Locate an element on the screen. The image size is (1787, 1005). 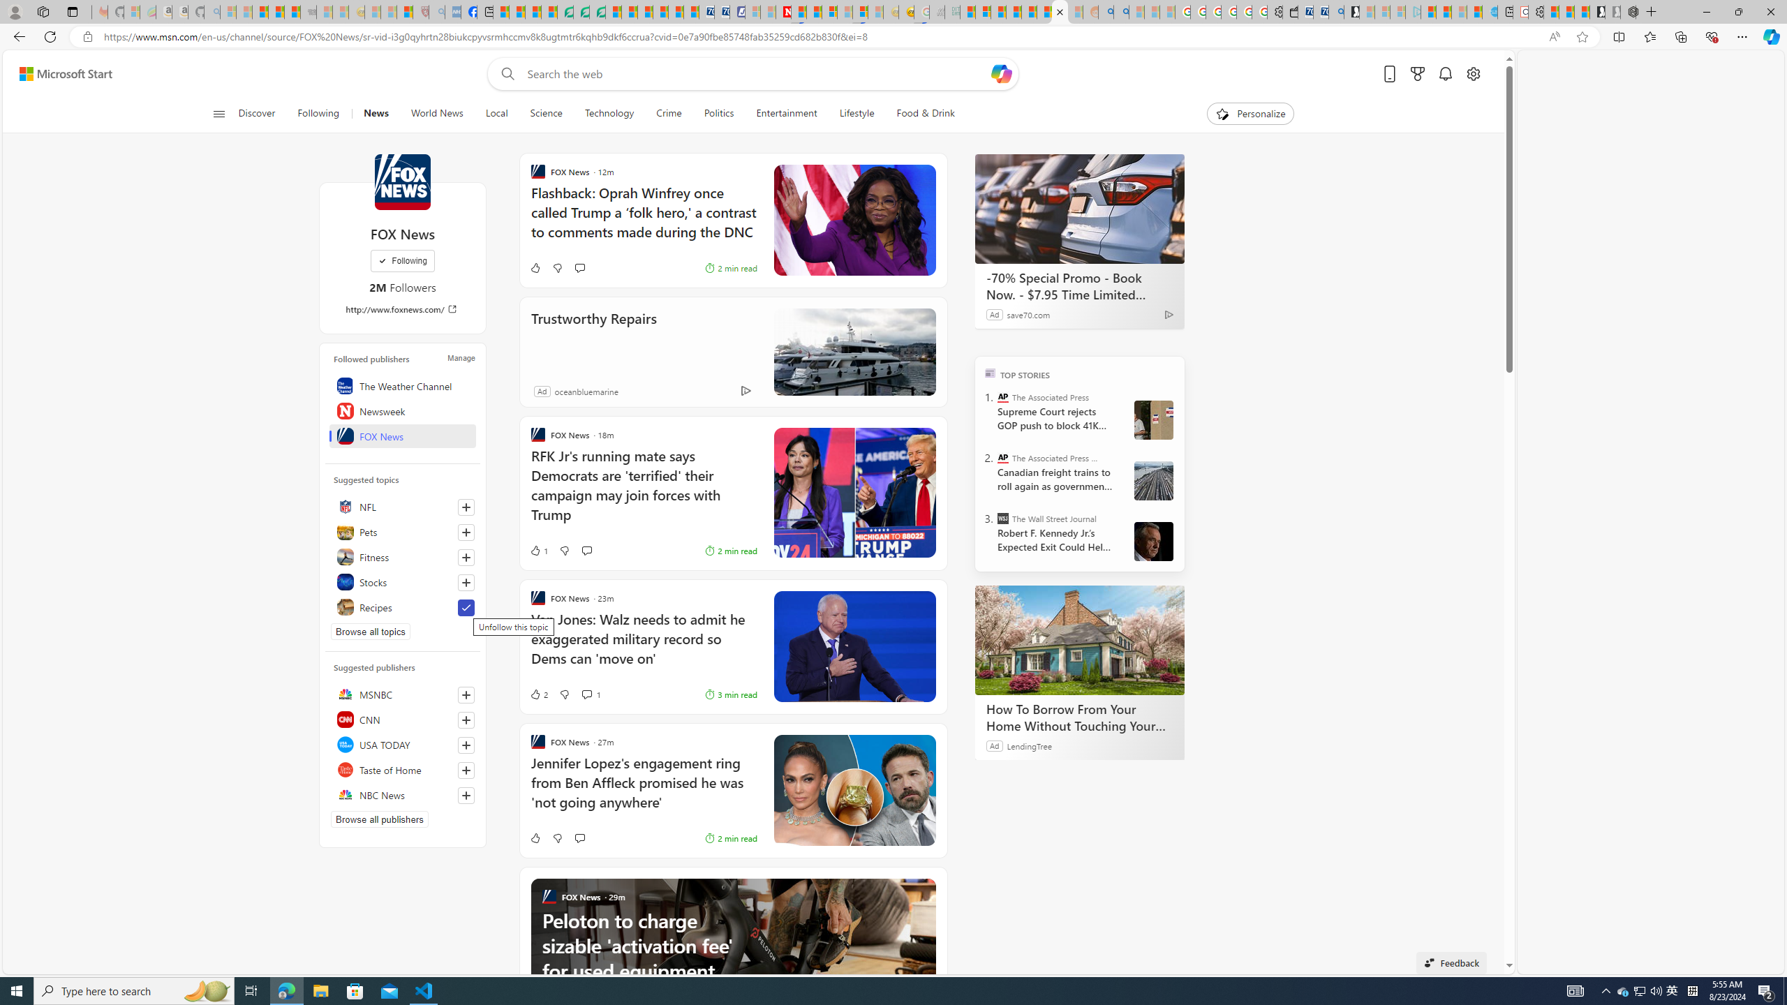
FOX News is located at coordinates (402, 435).